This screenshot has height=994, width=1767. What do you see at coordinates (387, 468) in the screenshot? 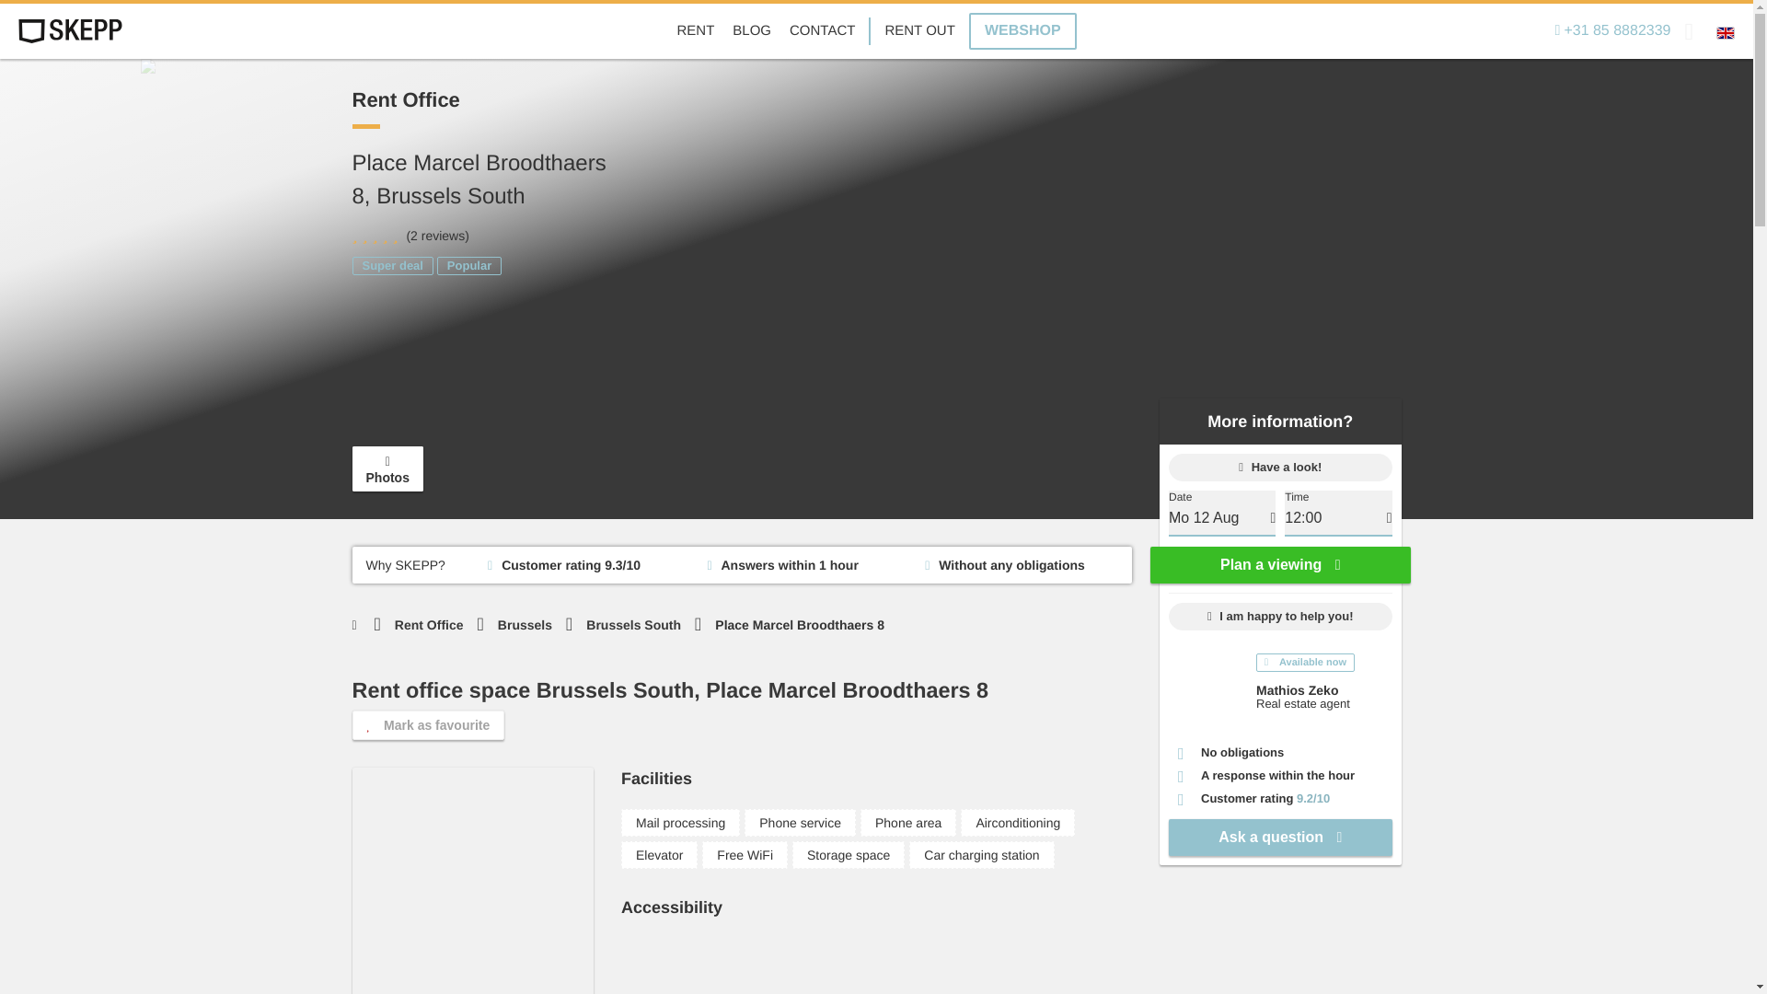
I see `Photos` at bounding box center [387, 468].